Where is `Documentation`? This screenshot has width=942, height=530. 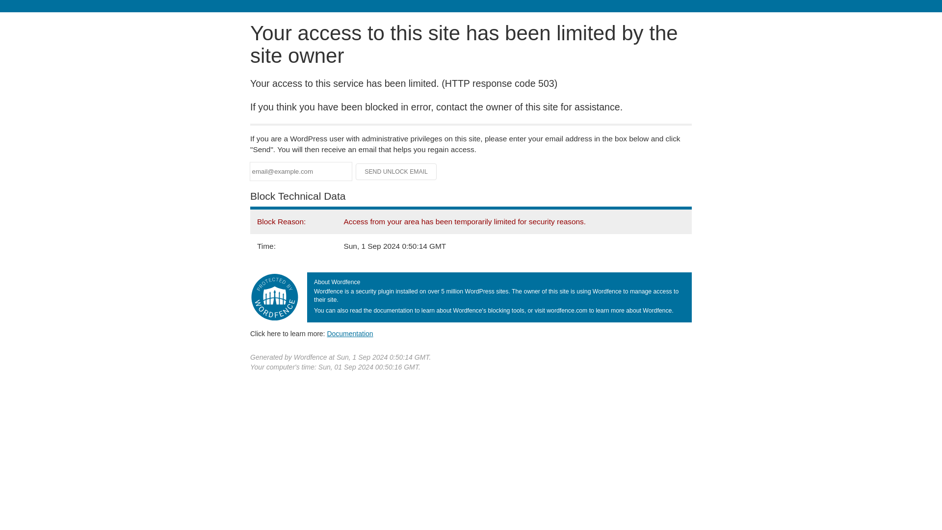 Documentation is located at coordinates (350, 333).